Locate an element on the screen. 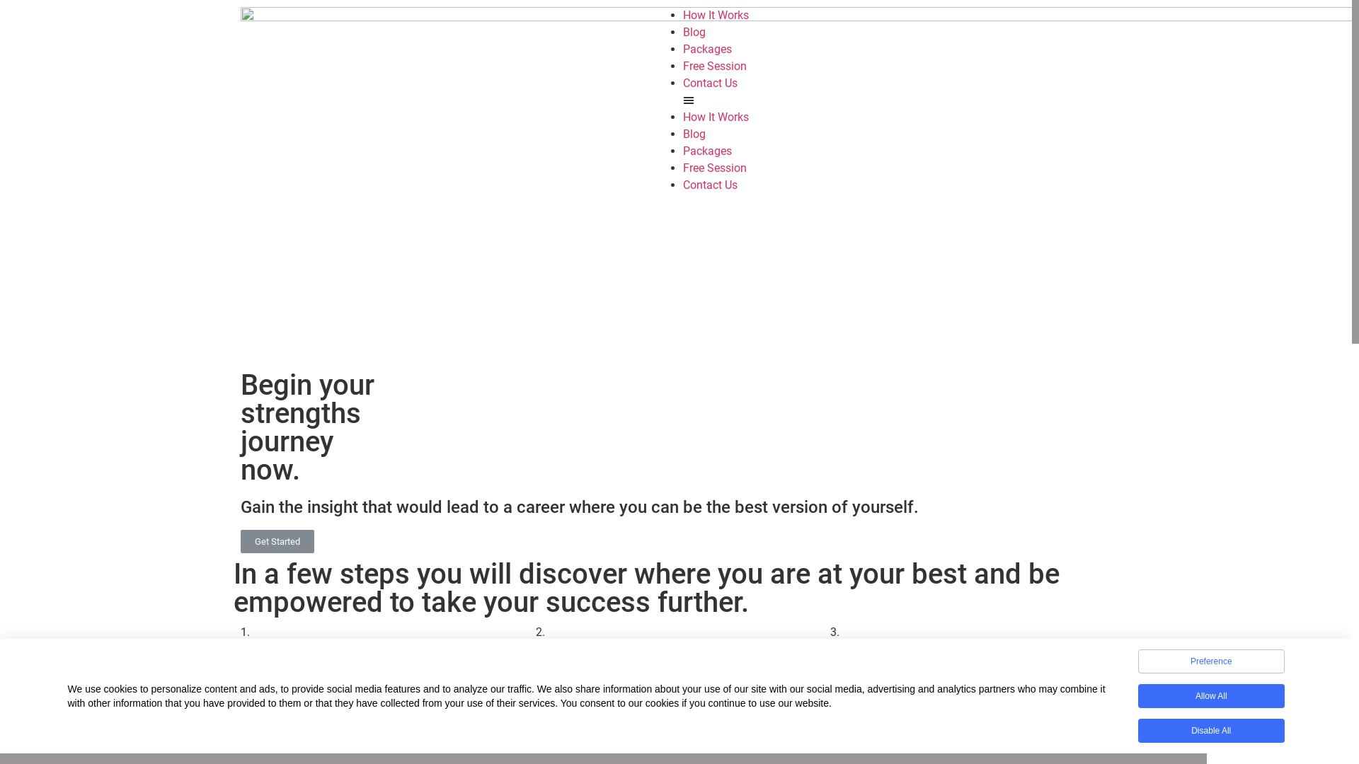 The image size is (1359, 764). Get Started is located at coordinates (277, 542).